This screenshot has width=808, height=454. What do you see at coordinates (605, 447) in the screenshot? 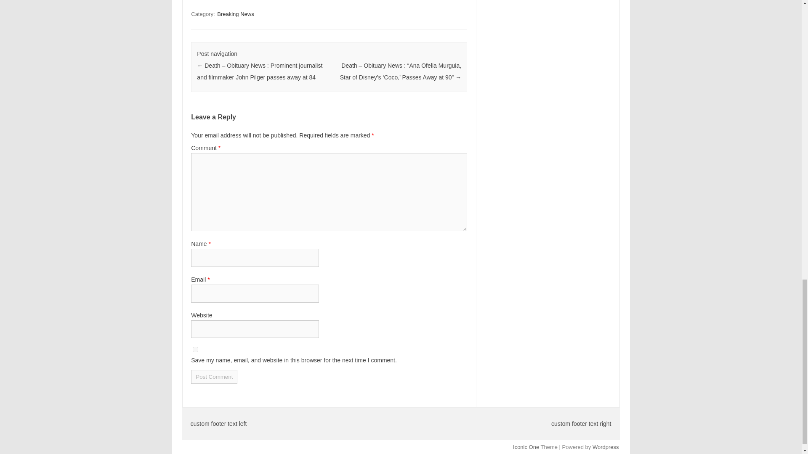
I see `Wordpress` at bounding box center [605, 447].